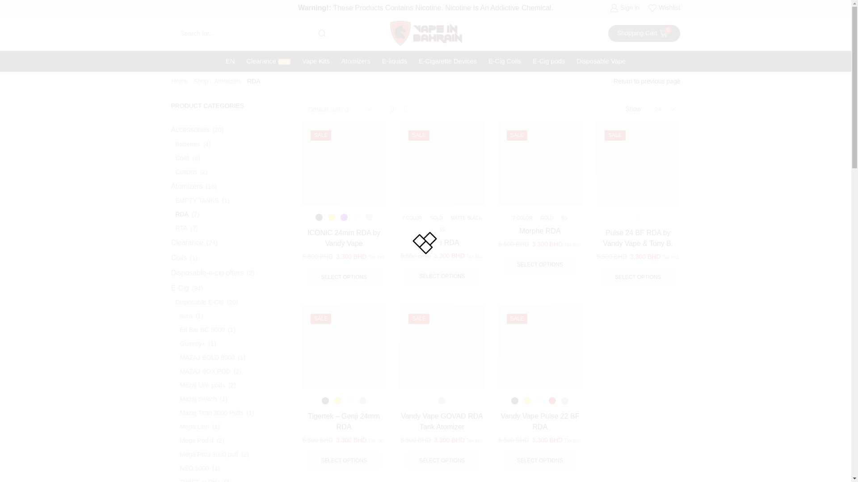 This screenshot has width=858, height=482. Describe the element at coordinates (644, 33) in the screenshot. I see `Minimum qty is 1` at that location.